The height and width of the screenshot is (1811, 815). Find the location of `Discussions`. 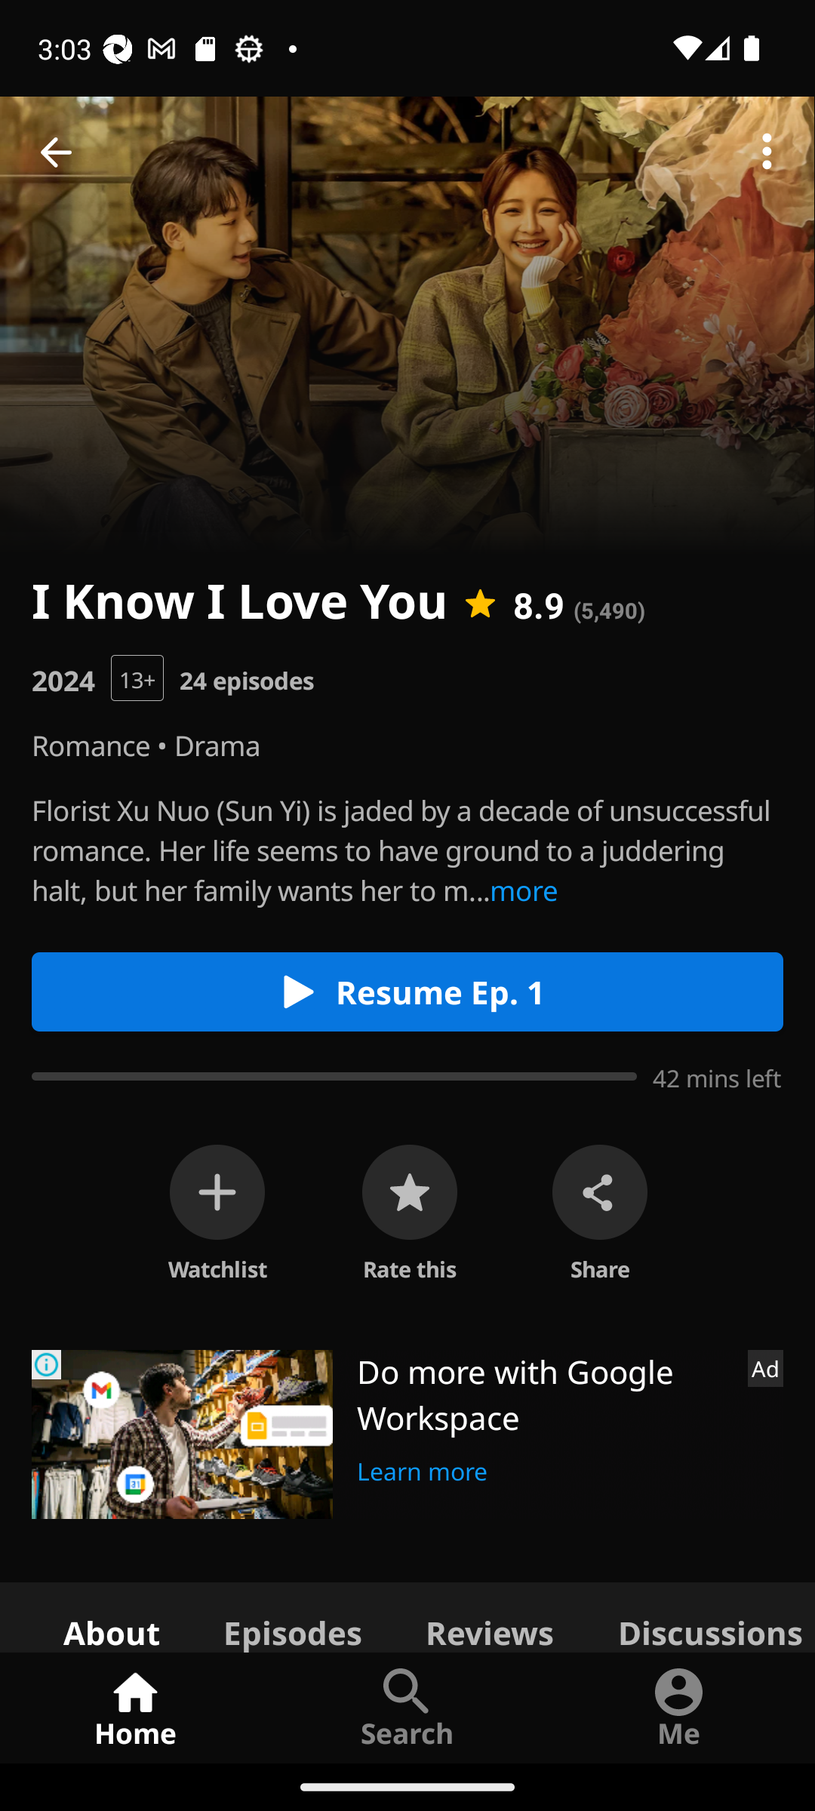

Discussions is located at coordinates (700, 1616).